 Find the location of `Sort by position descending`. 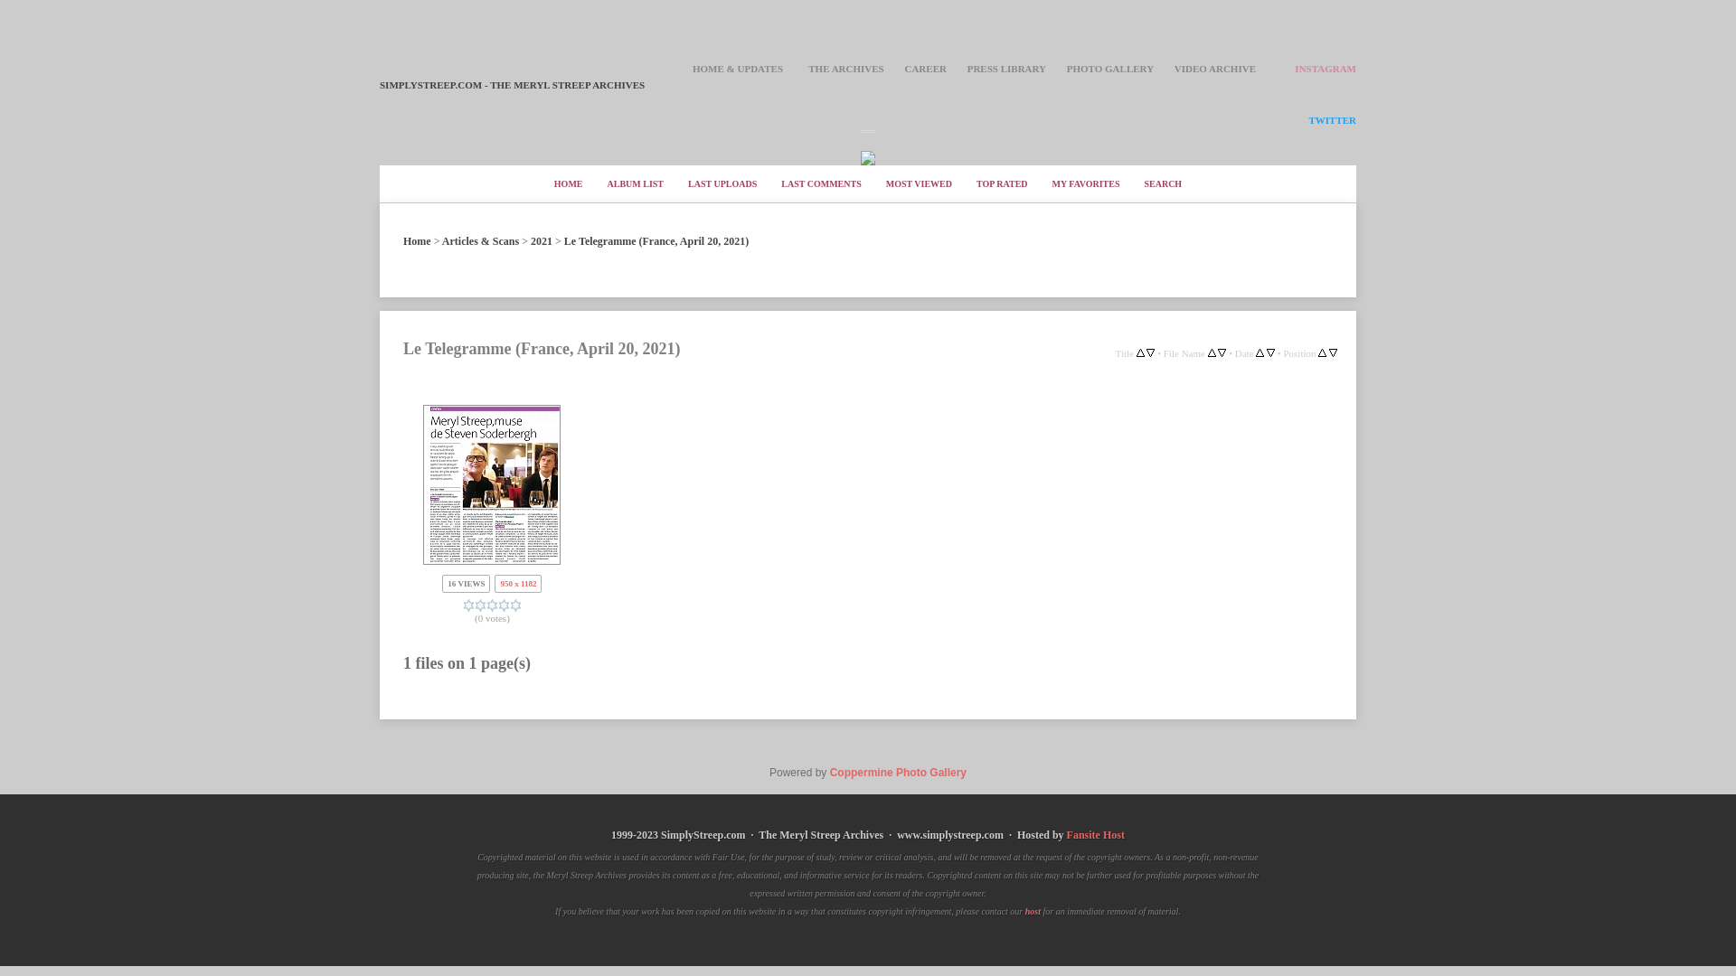

Sort by position descending is located at coordinates (1333, 353).